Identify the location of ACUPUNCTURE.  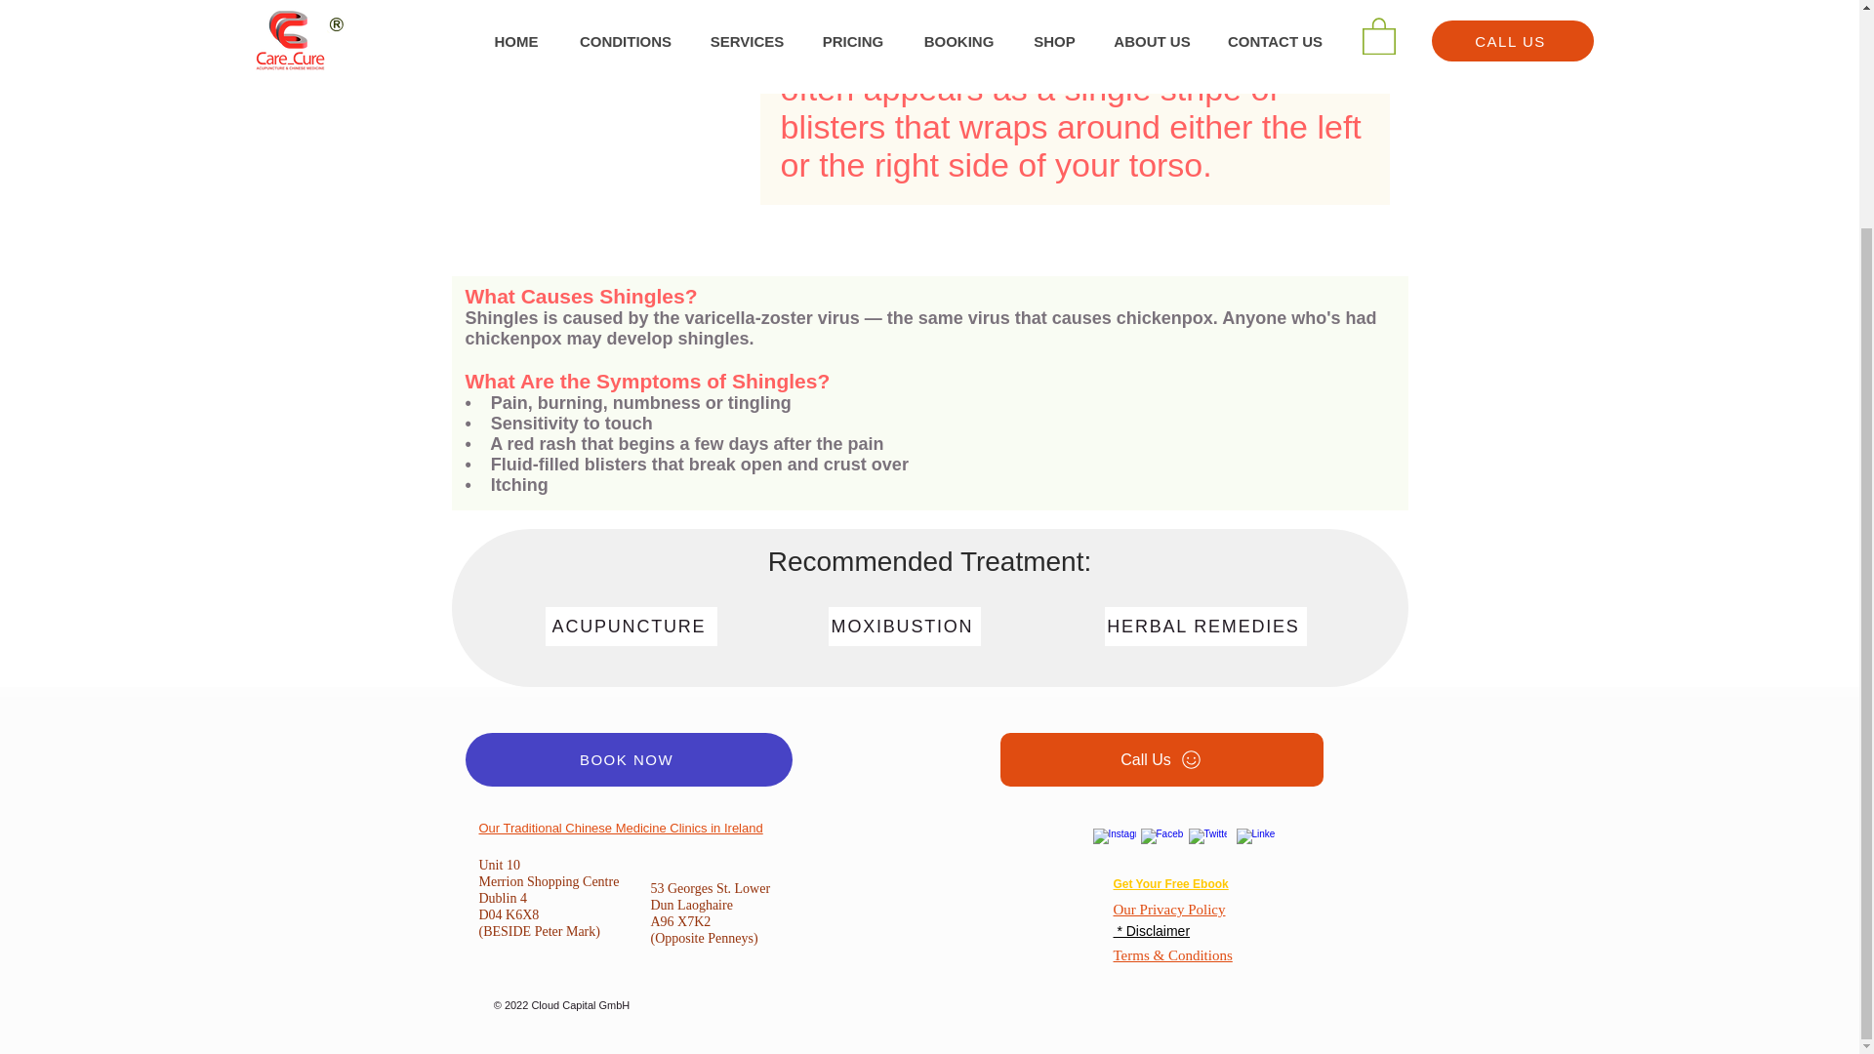
(631, 627).